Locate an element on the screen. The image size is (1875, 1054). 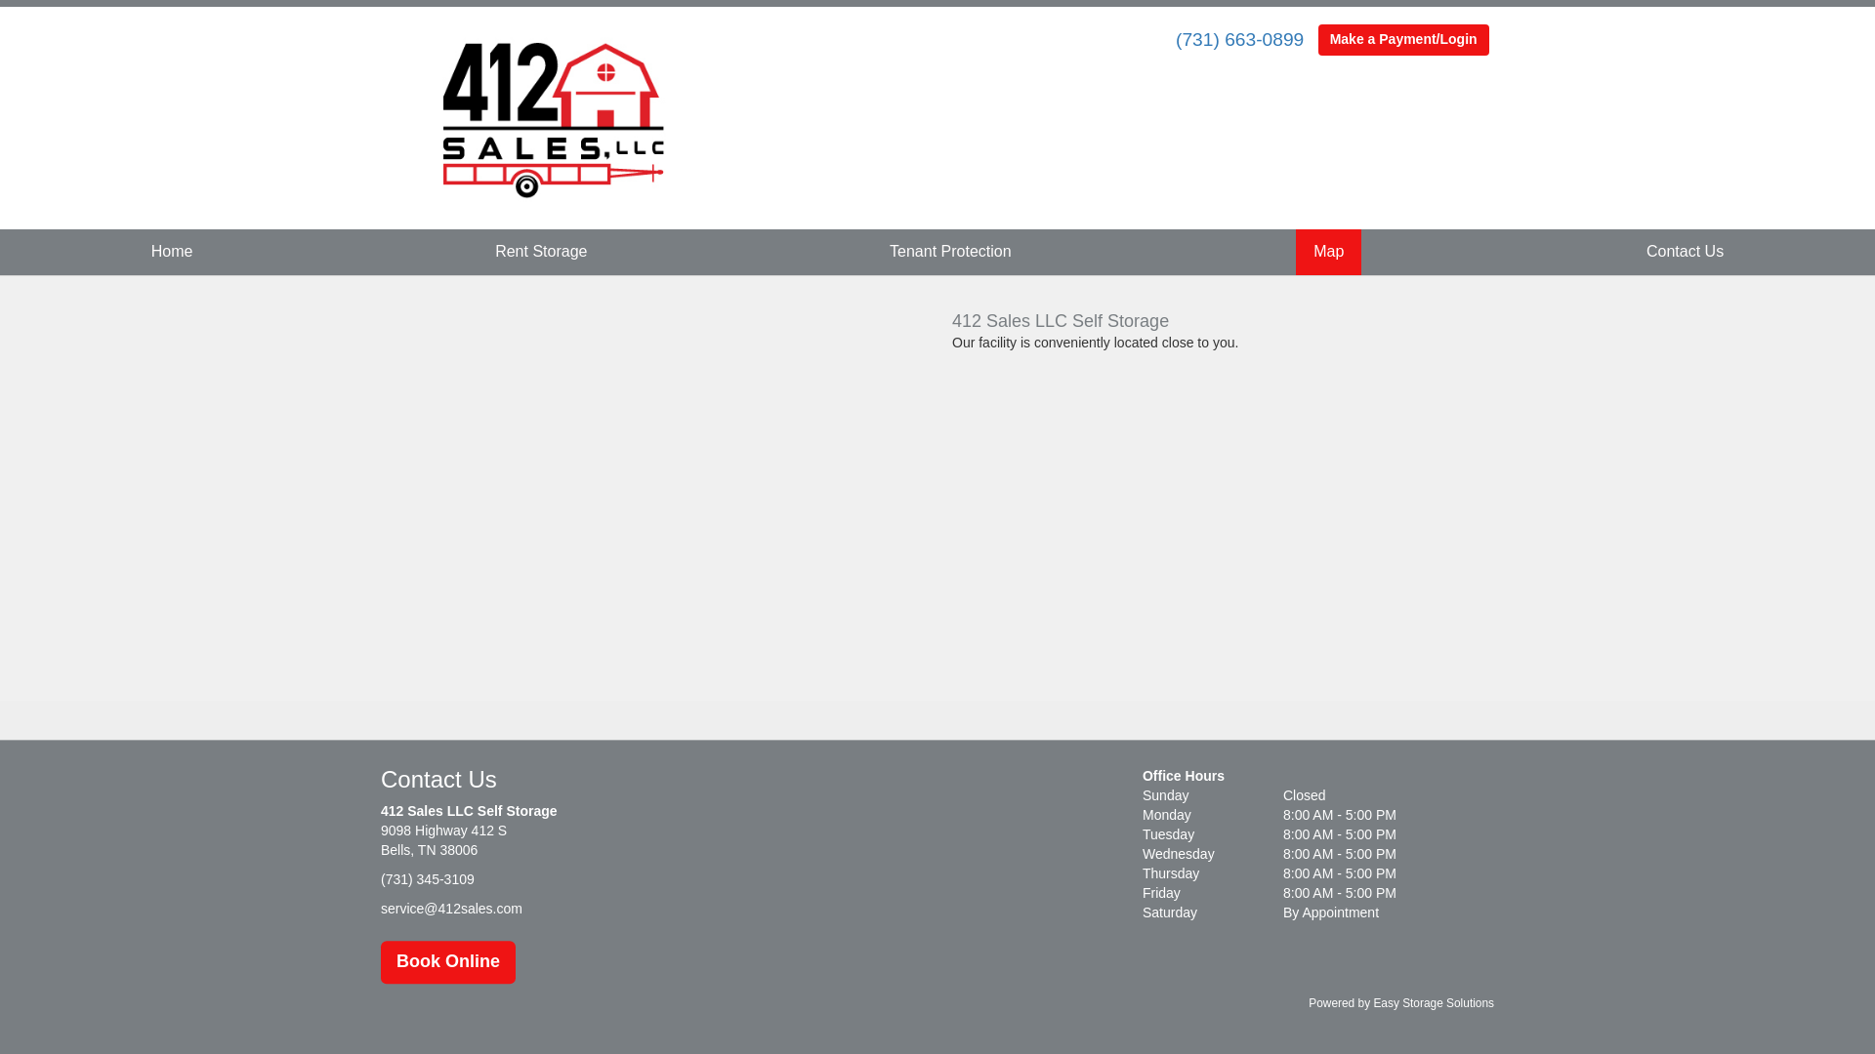
Map is located at coordinates (1328, 252).